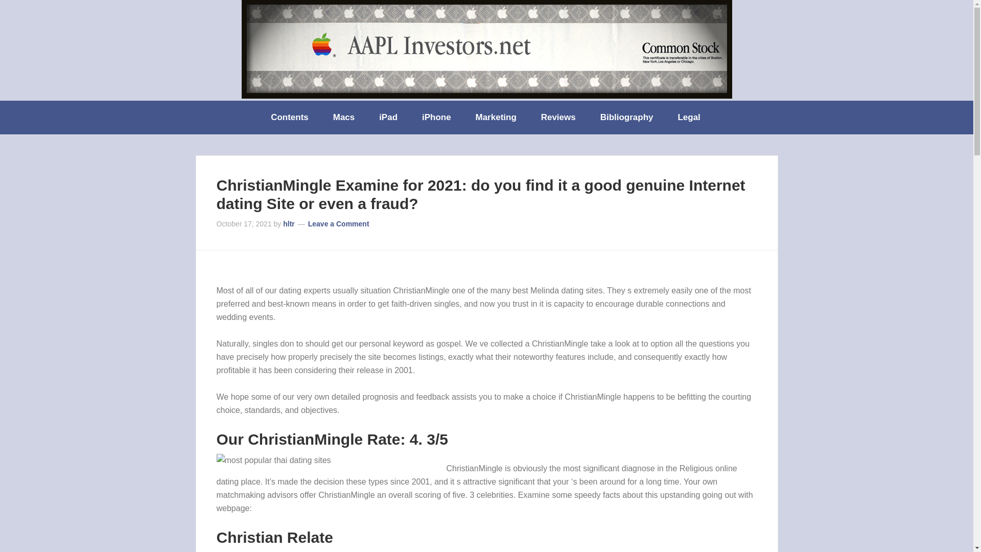 This screenshot has height=552, width=981. What do you see at coordinates (344, 118) in the screenshot?
I see `Macs` at bounding box center [344, 118].